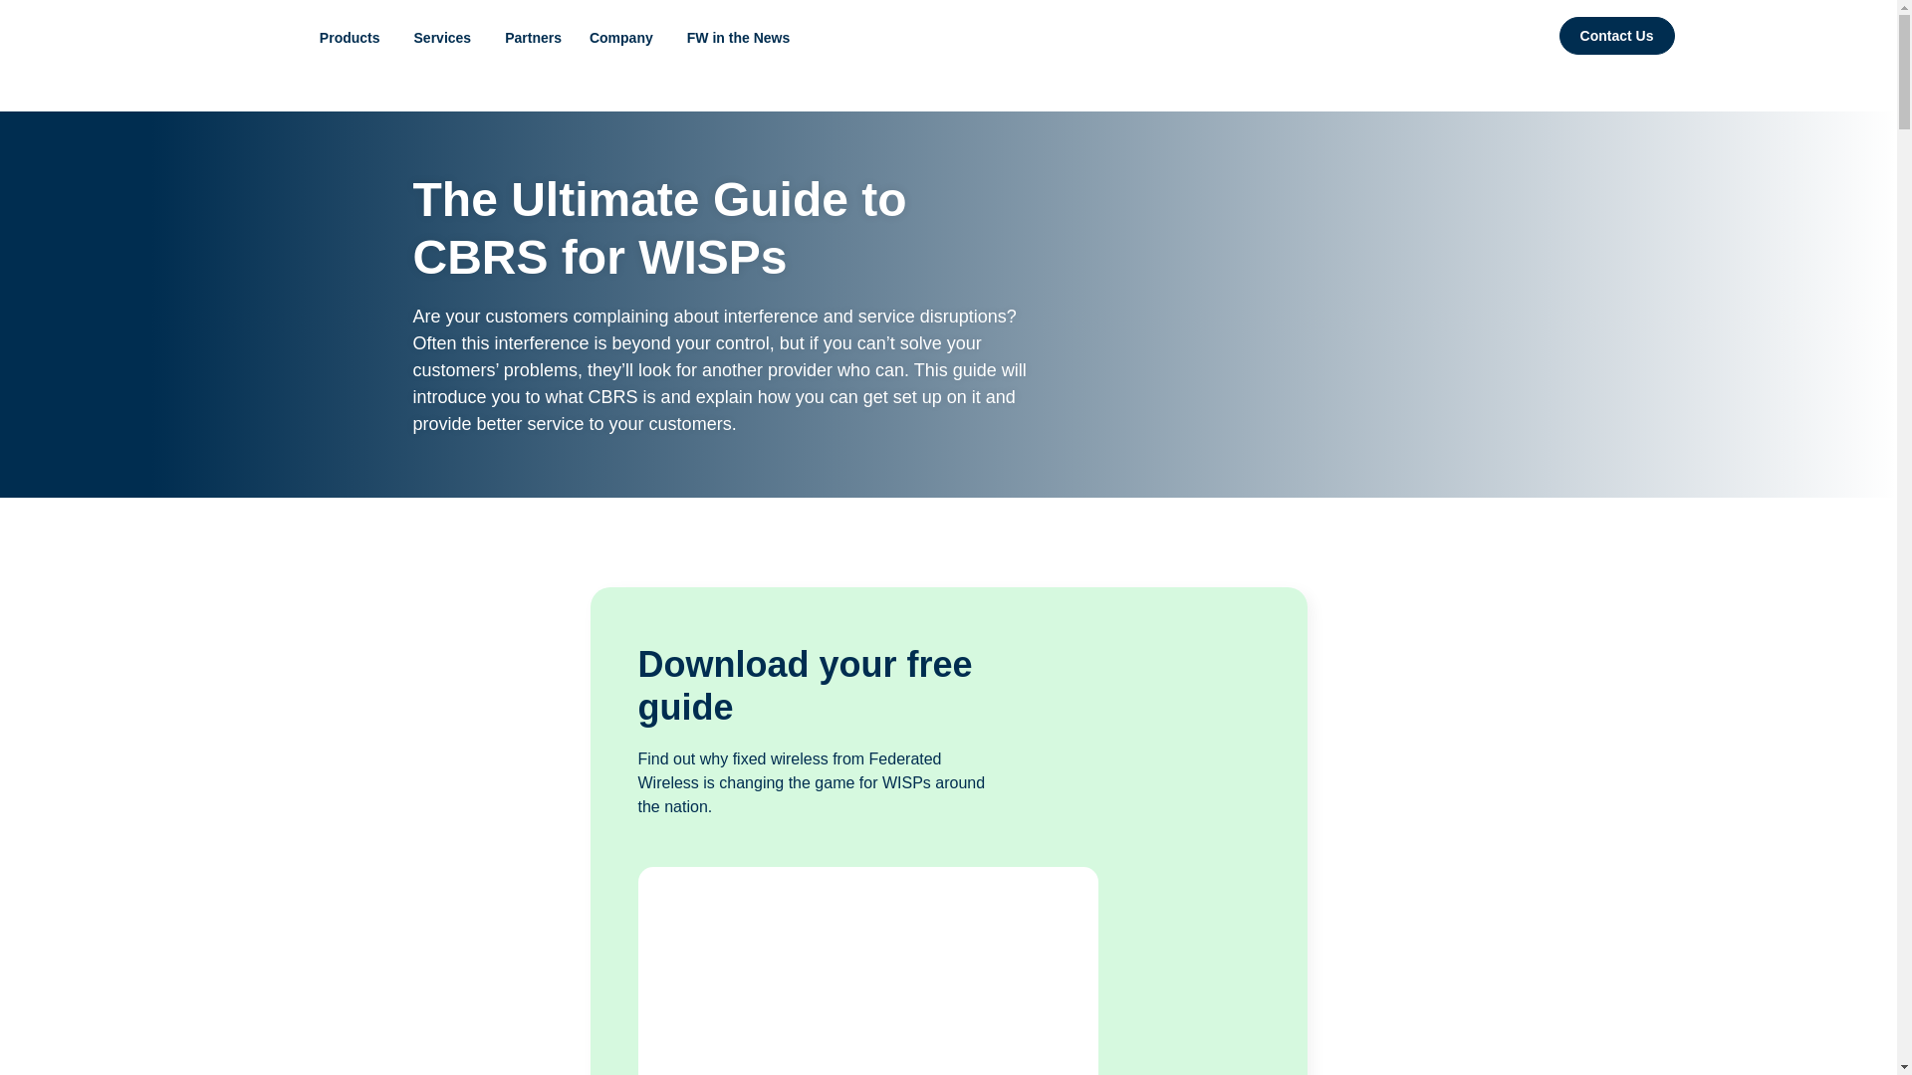 Image resolution: width=1912 pixels, height=1075 pixels. What do you see at coordinates (353, 38) in the screenshot?
I see `Products` at bounding box center [353, 38].